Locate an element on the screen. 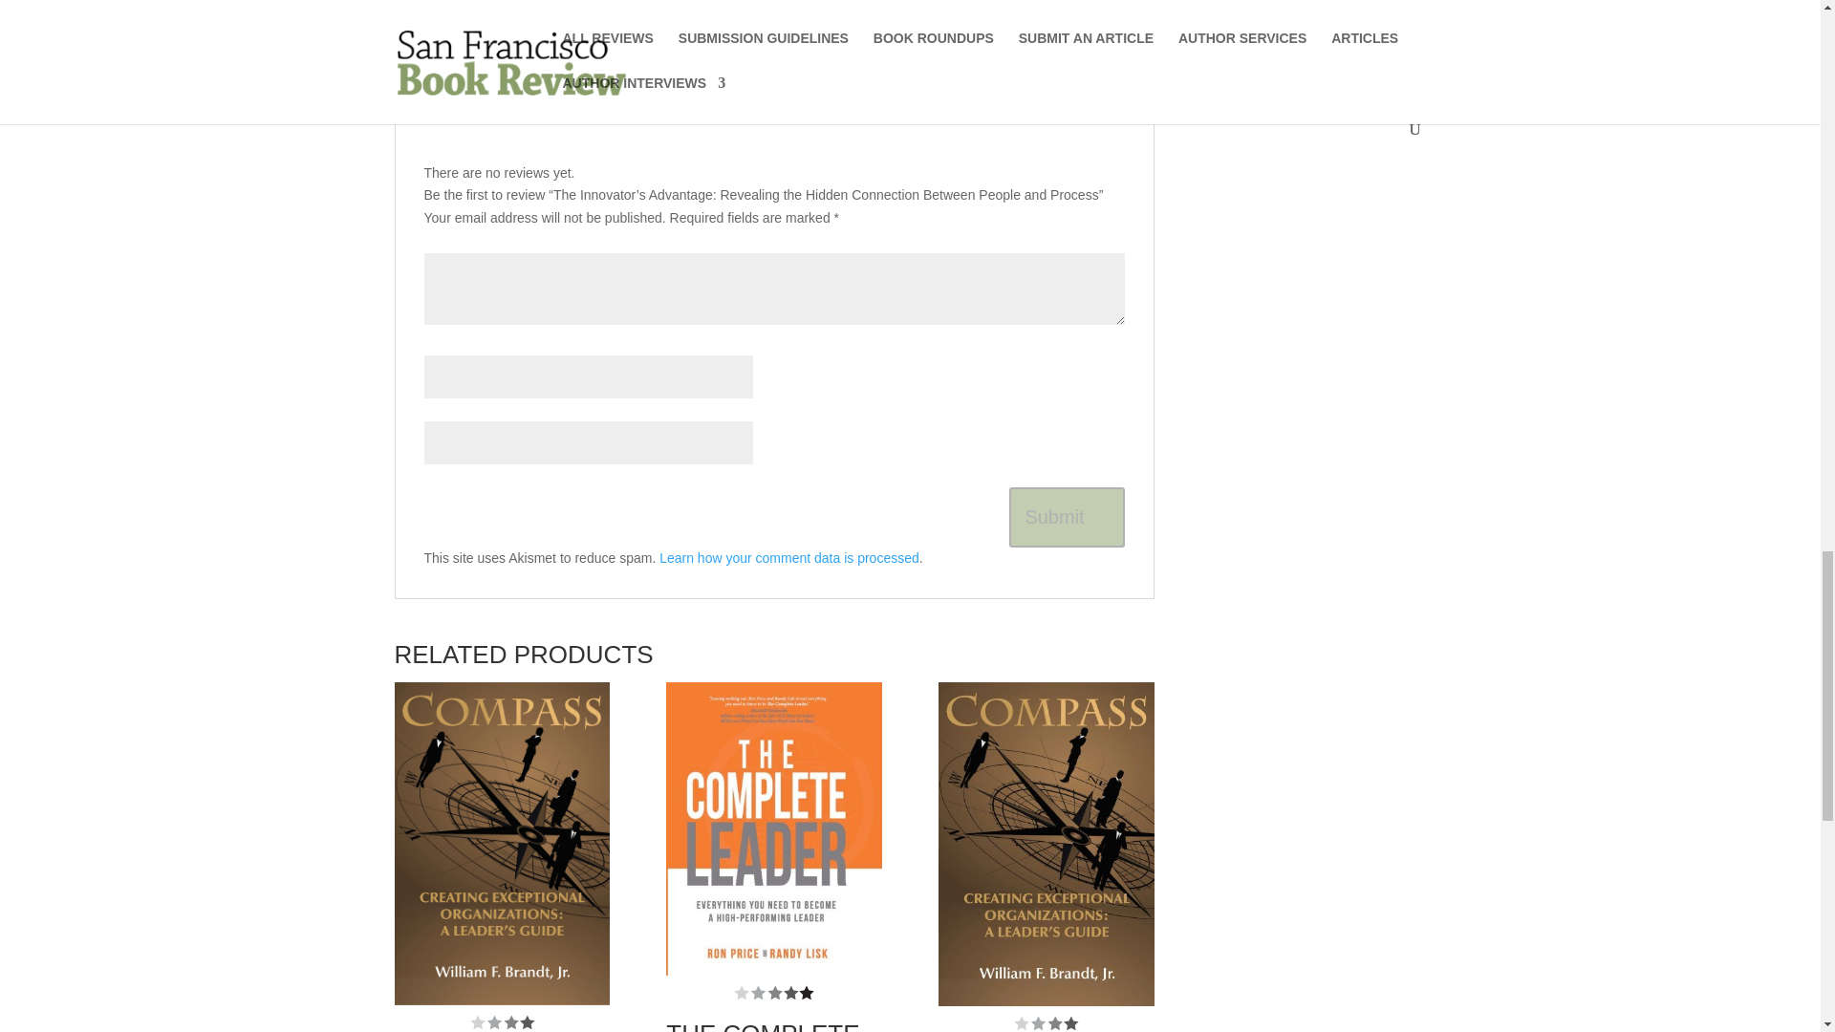 The width and height of the screenshot is (1835, 1032). Submit is located at coordinates (1067, 517).